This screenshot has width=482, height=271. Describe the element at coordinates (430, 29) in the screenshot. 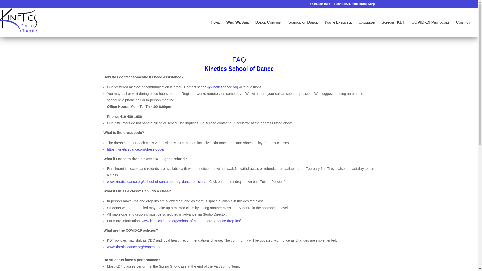

I see `COVID-19 Protocols` at that location.